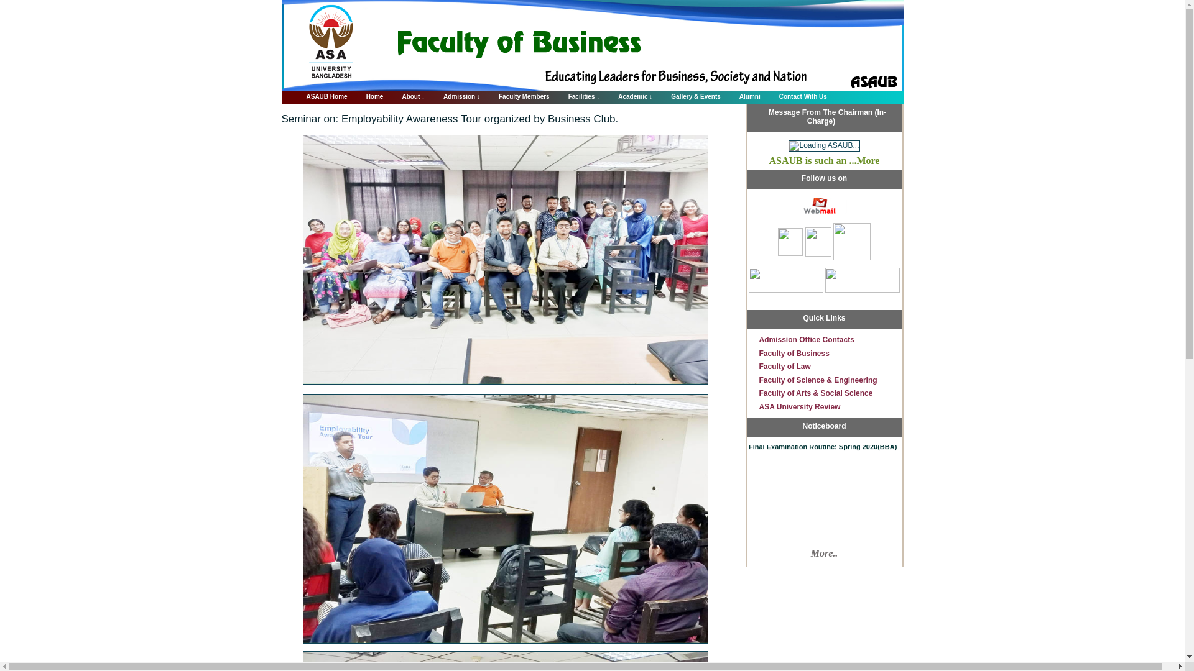 Image resolution: width=1194 pixels, height=671 pixels. What do you see at coordinates (806, 340) in the screenshot?
I see `Admission Office Contacts` at bounding box center [806, 340].